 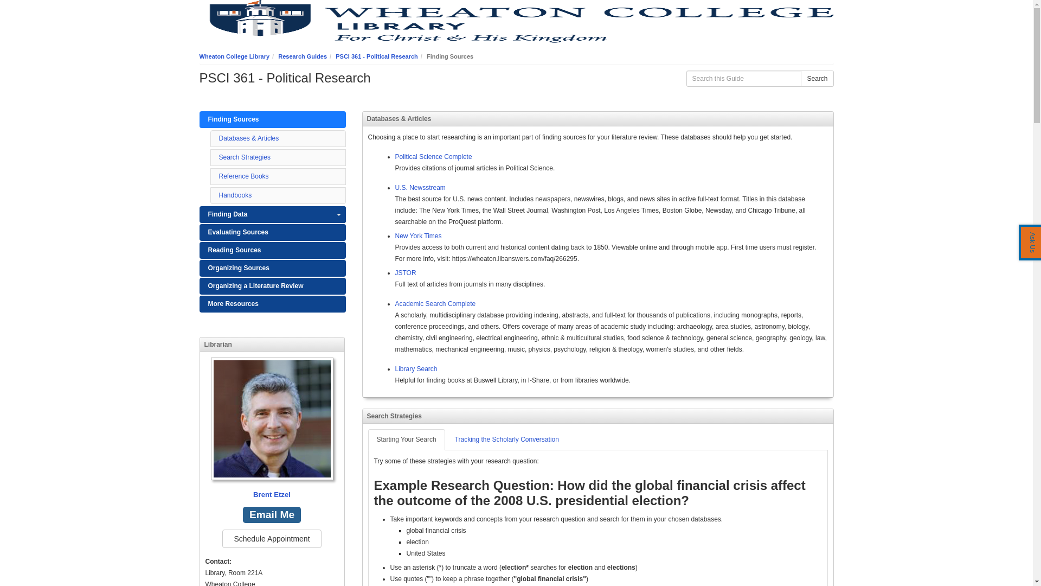 I want to click on Organizing Sources, so click(x=272, y=268).